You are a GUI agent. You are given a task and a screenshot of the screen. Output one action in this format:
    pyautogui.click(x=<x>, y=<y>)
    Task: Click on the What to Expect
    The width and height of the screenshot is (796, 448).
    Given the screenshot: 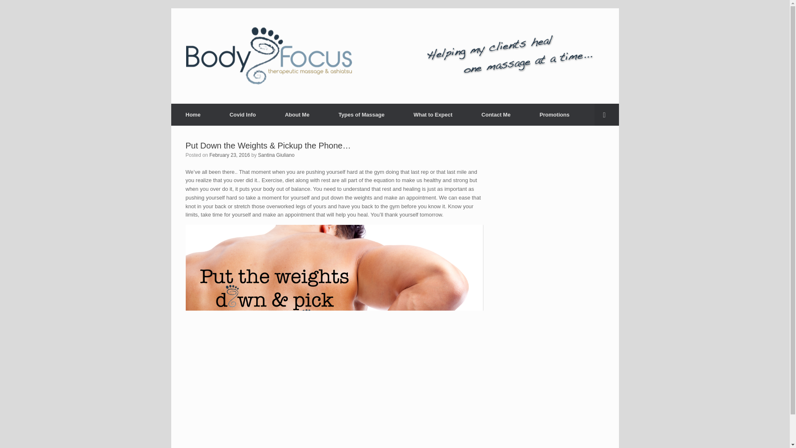 What is the action you would take?
    pyautogui.click(x=432, y=114)
    